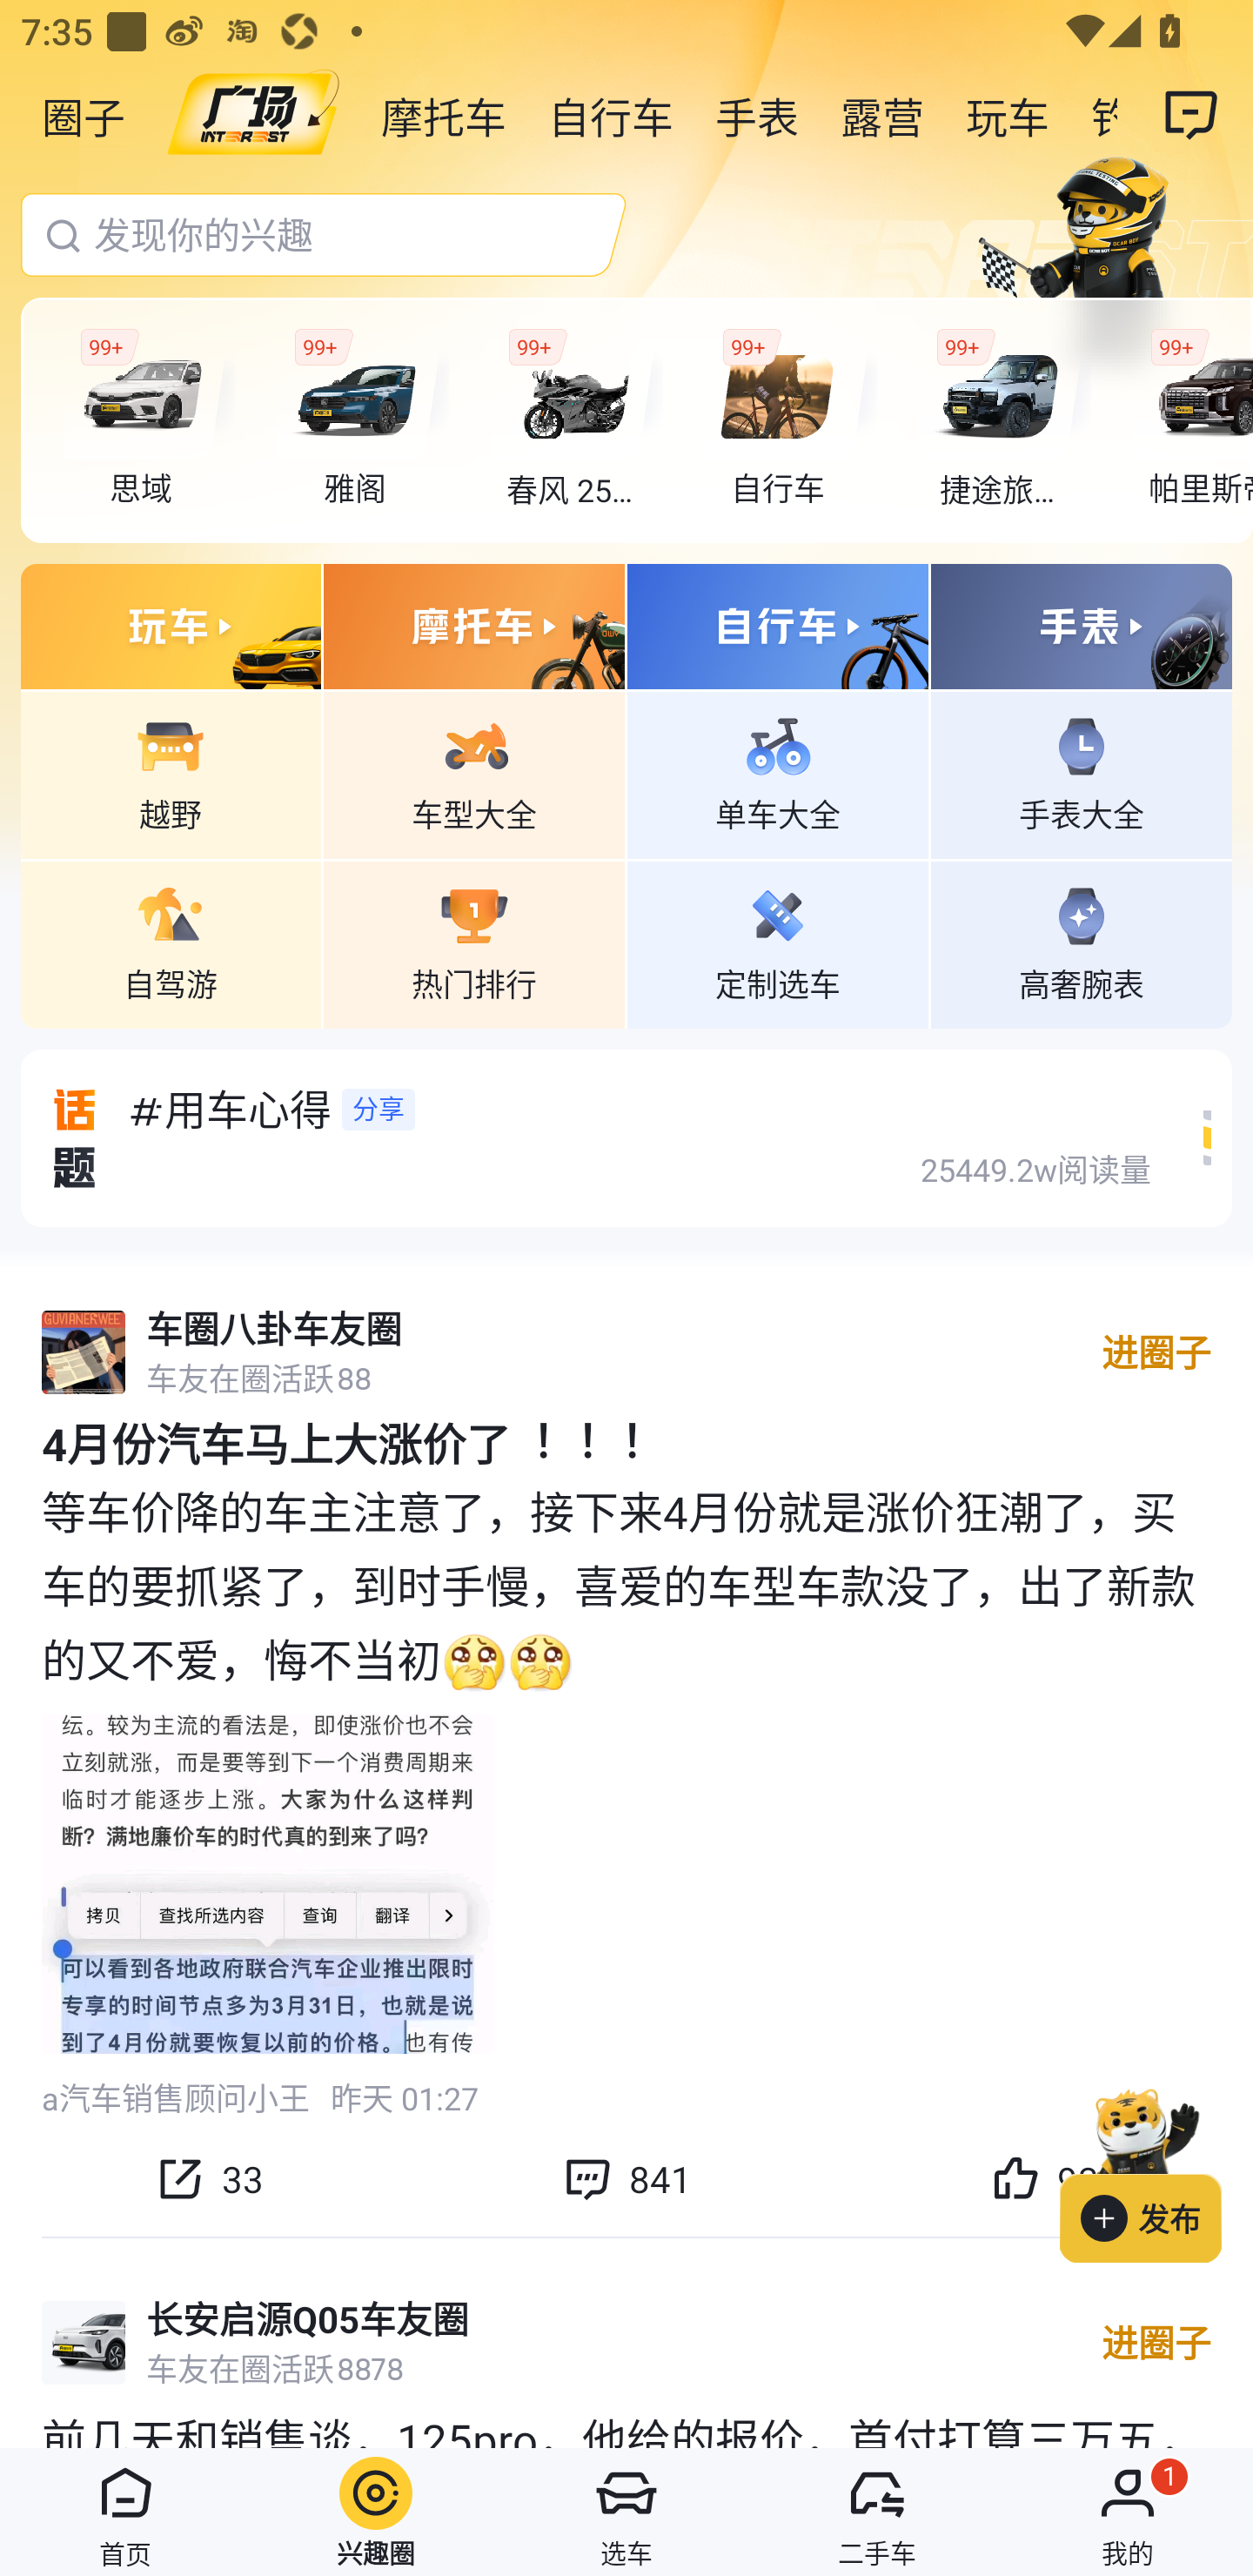 This screenshot has height=2576, width=1253. What do you see at coordinates (473, 943) in the screenshot?
I see `热门排行` at bounding box center [473, 943].